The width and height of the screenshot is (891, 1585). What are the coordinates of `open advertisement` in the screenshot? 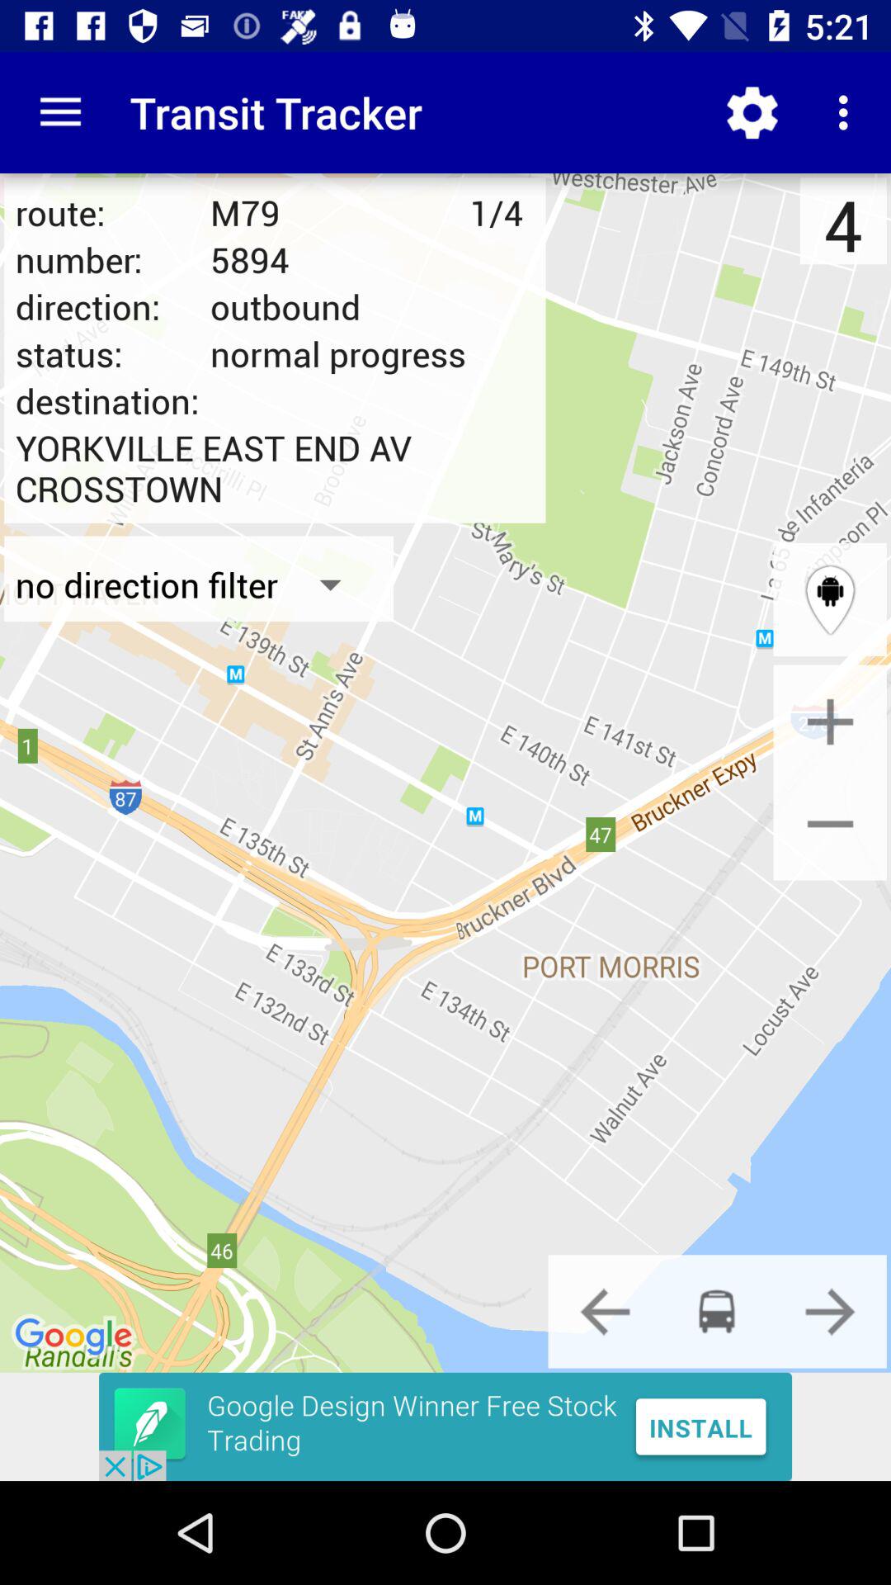 It's located at (445, 1426).